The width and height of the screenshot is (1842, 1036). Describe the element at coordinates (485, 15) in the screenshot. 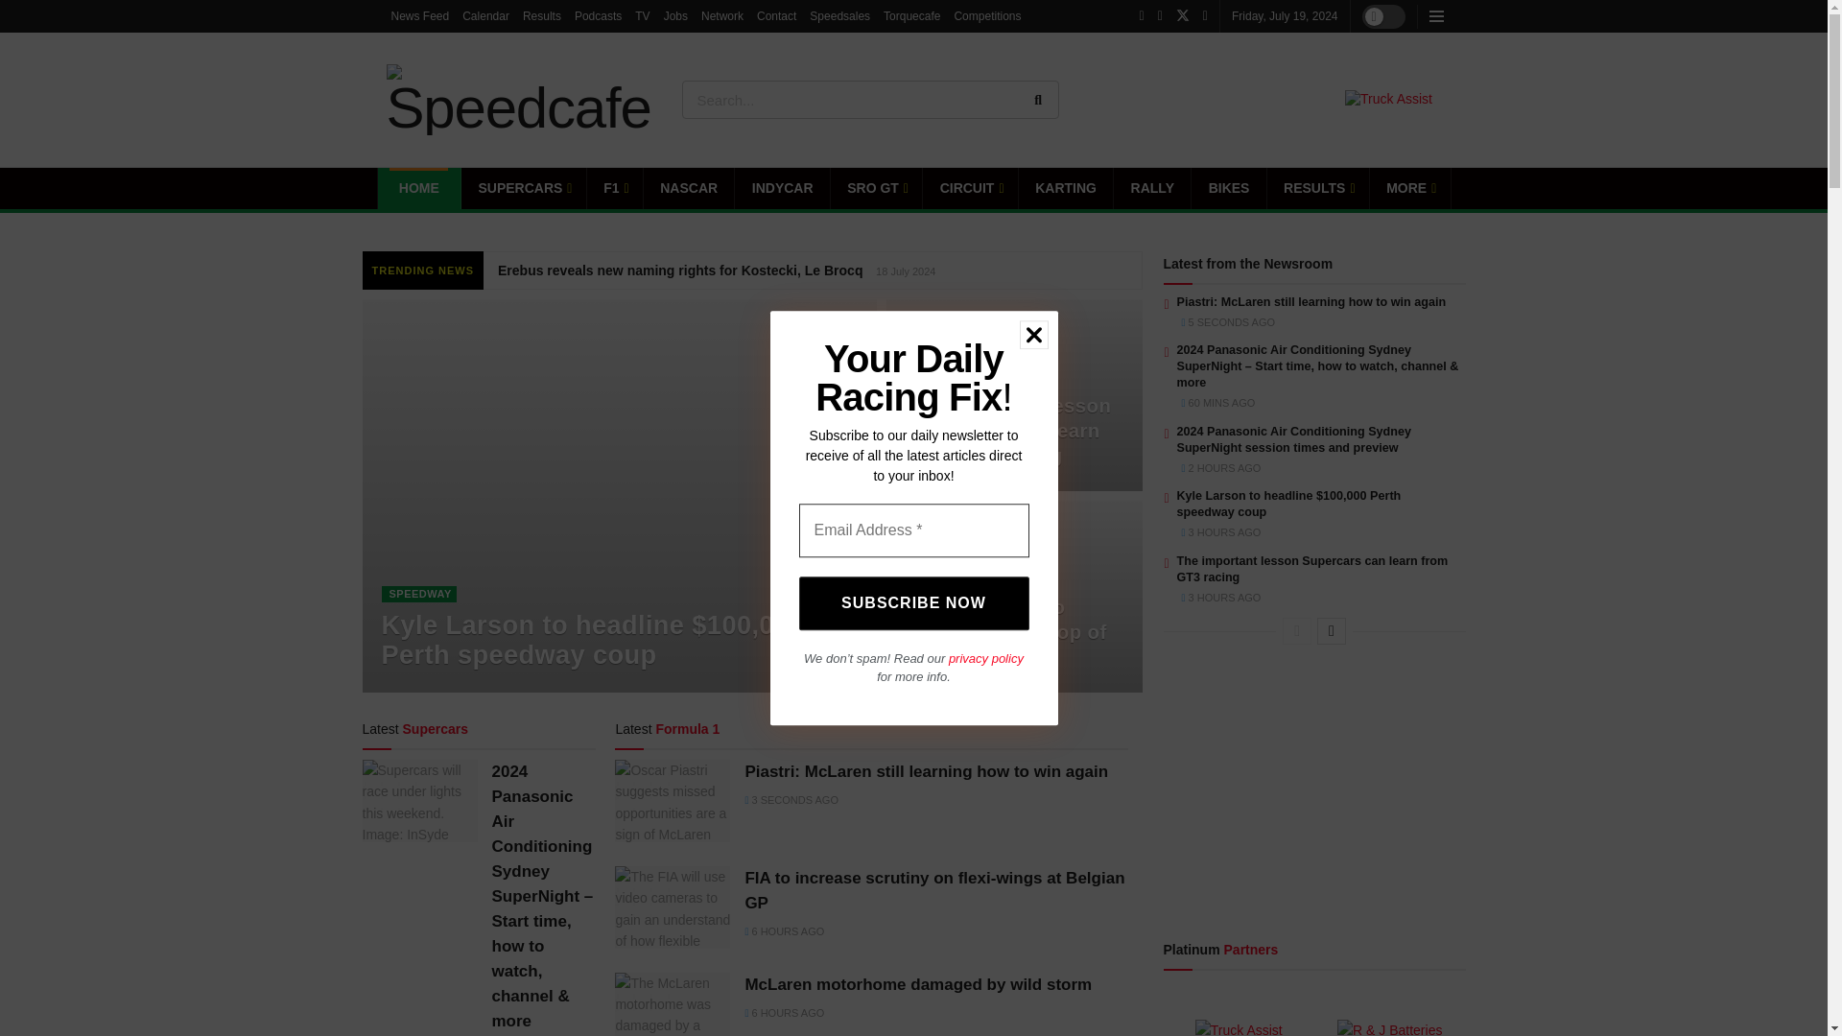

I see `Calendar` at that location.